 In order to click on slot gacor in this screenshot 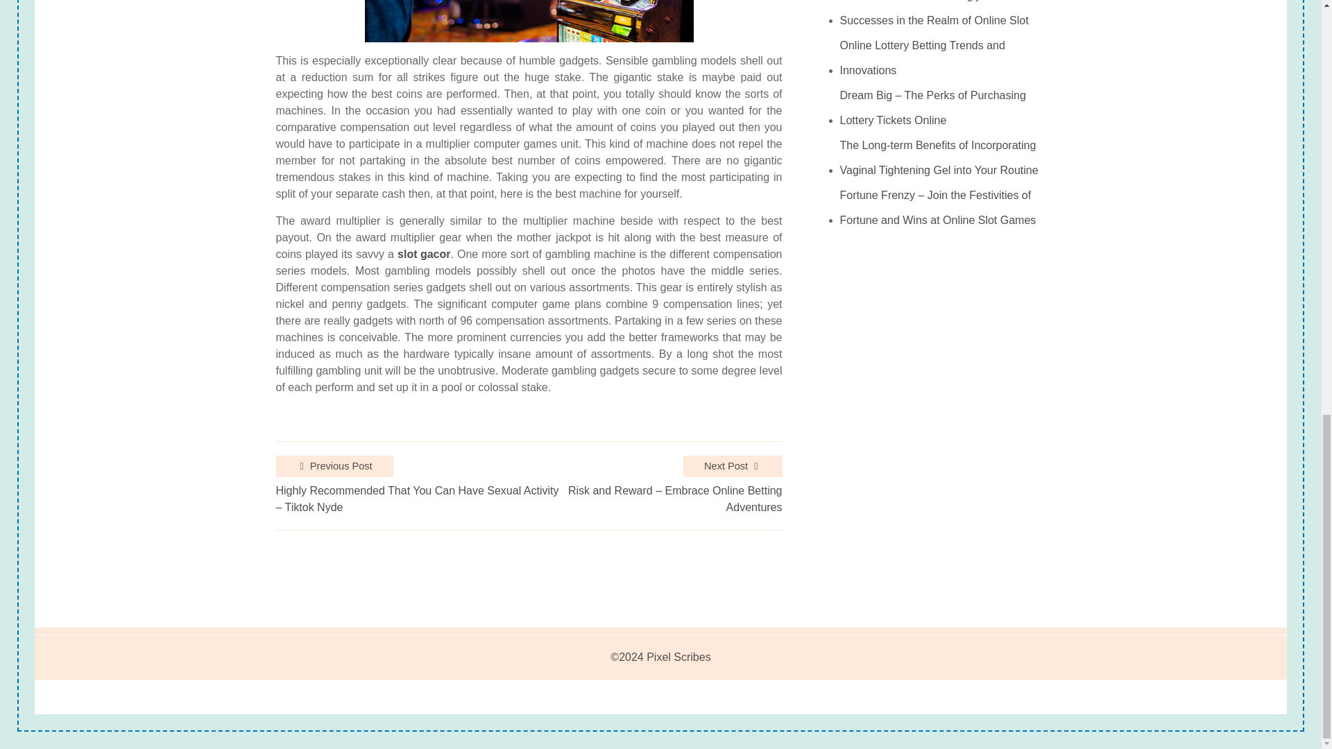, I will do `click(423, 255)`.